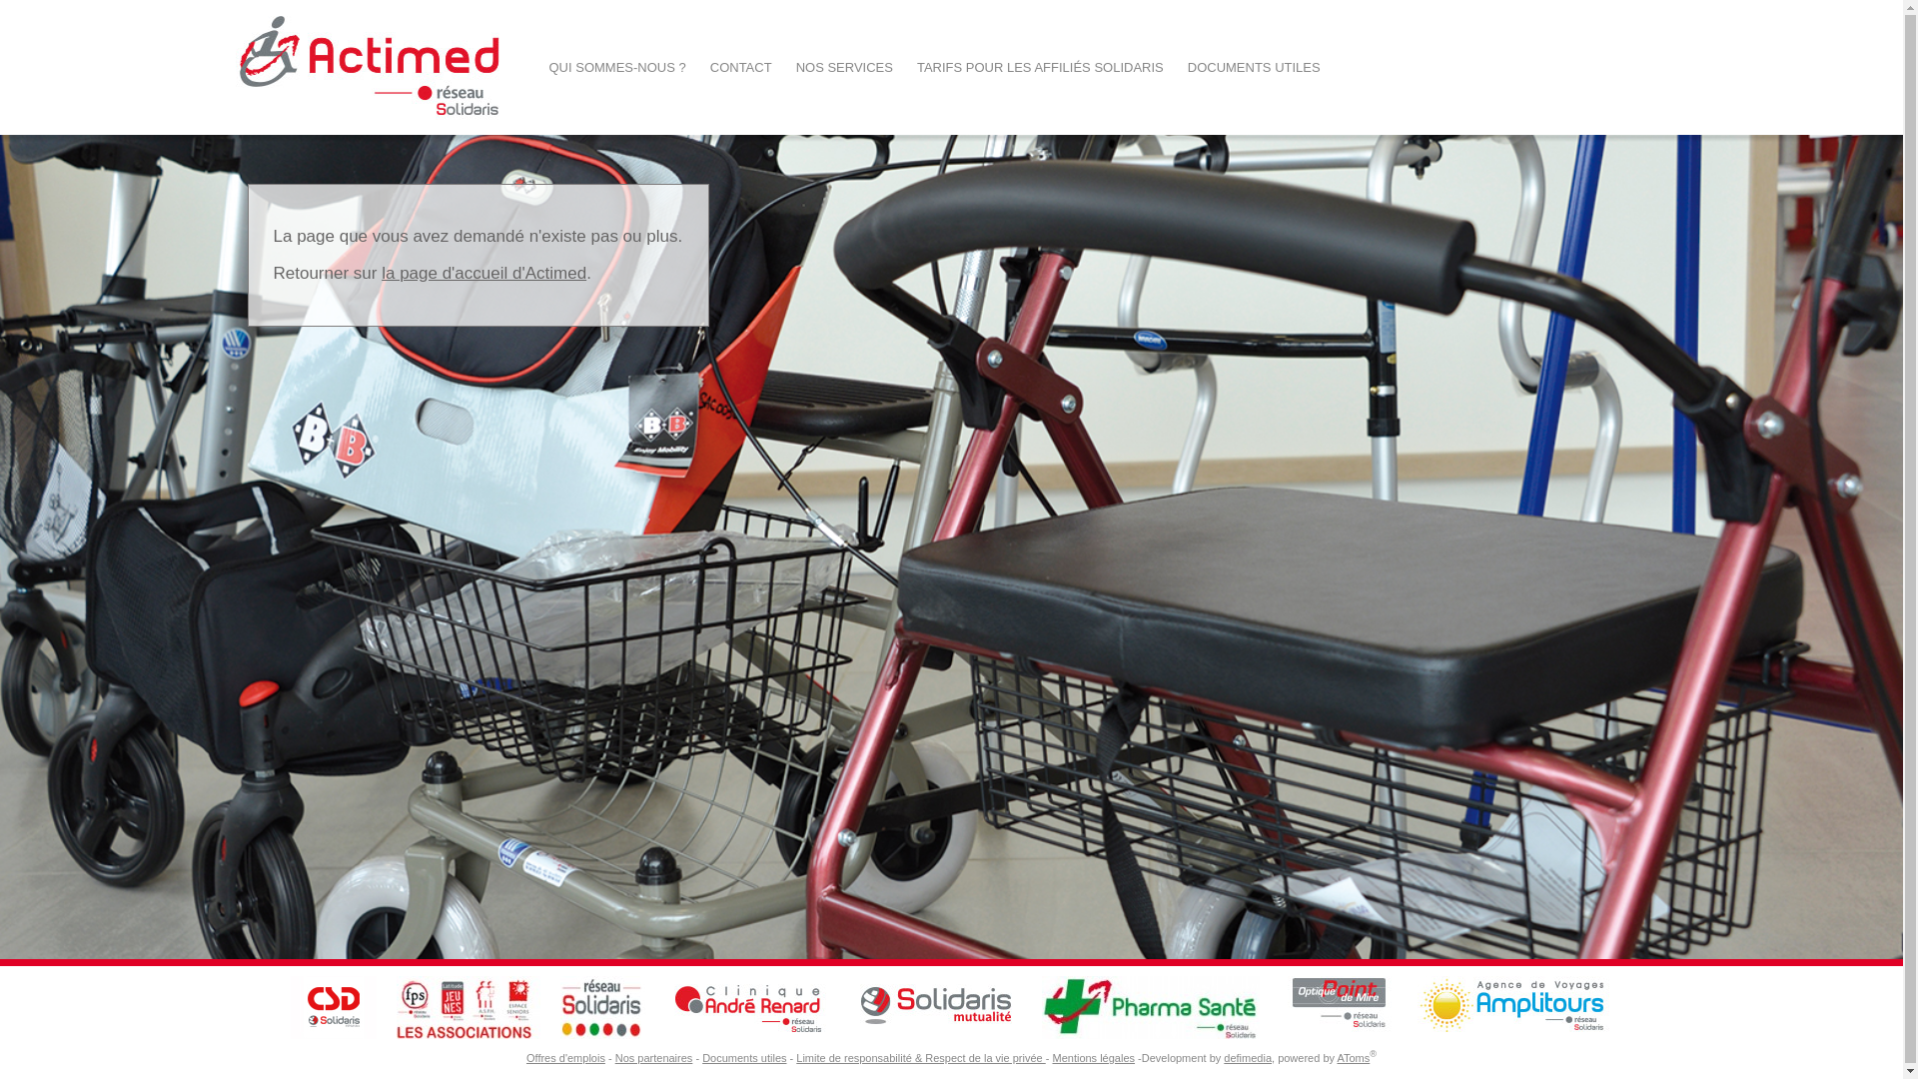 The image size is (1918, 1079). Describe the element at coordinates (845, 68) in the screenshot. I see `NOS SERVICES` at that location.